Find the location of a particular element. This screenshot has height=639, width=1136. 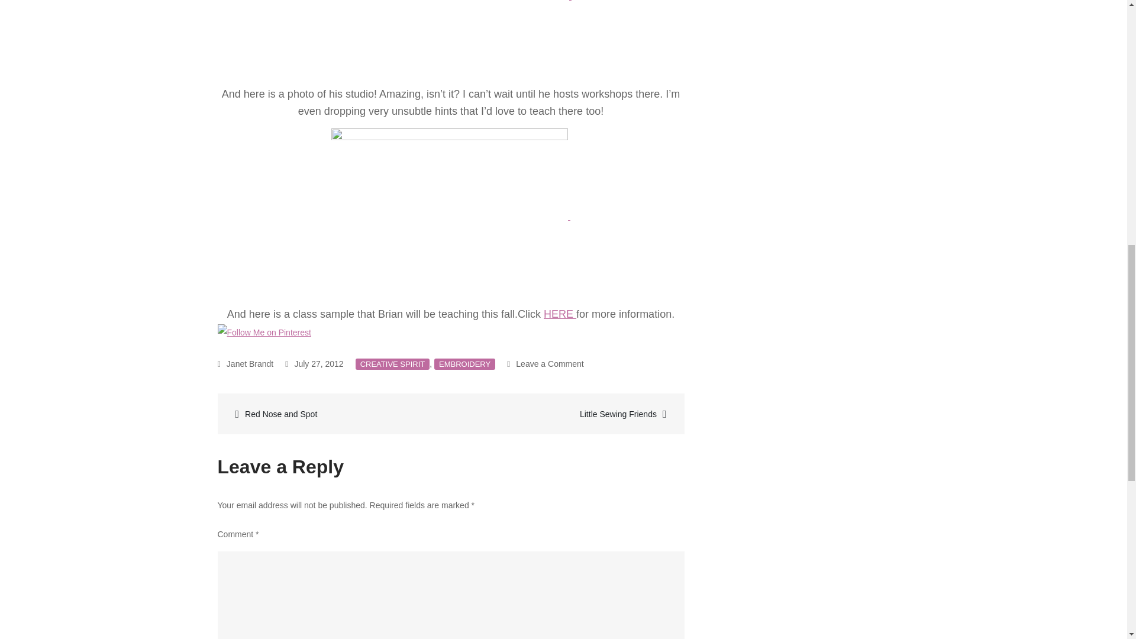

HERE is located at coordinates (246, 363).